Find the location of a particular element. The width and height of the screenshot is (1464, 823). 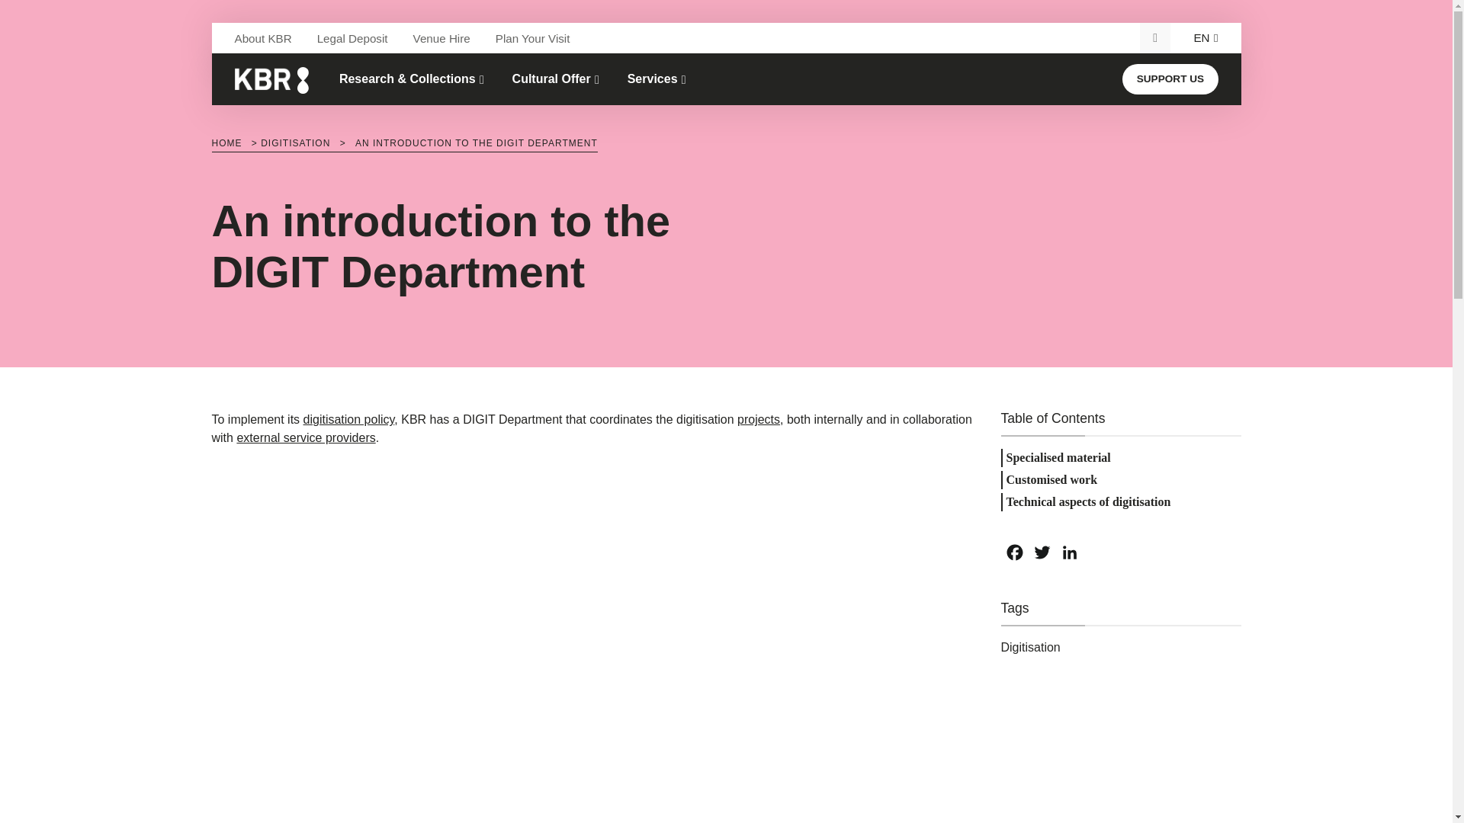

Venue Hire is located at coordinates (441, 38).